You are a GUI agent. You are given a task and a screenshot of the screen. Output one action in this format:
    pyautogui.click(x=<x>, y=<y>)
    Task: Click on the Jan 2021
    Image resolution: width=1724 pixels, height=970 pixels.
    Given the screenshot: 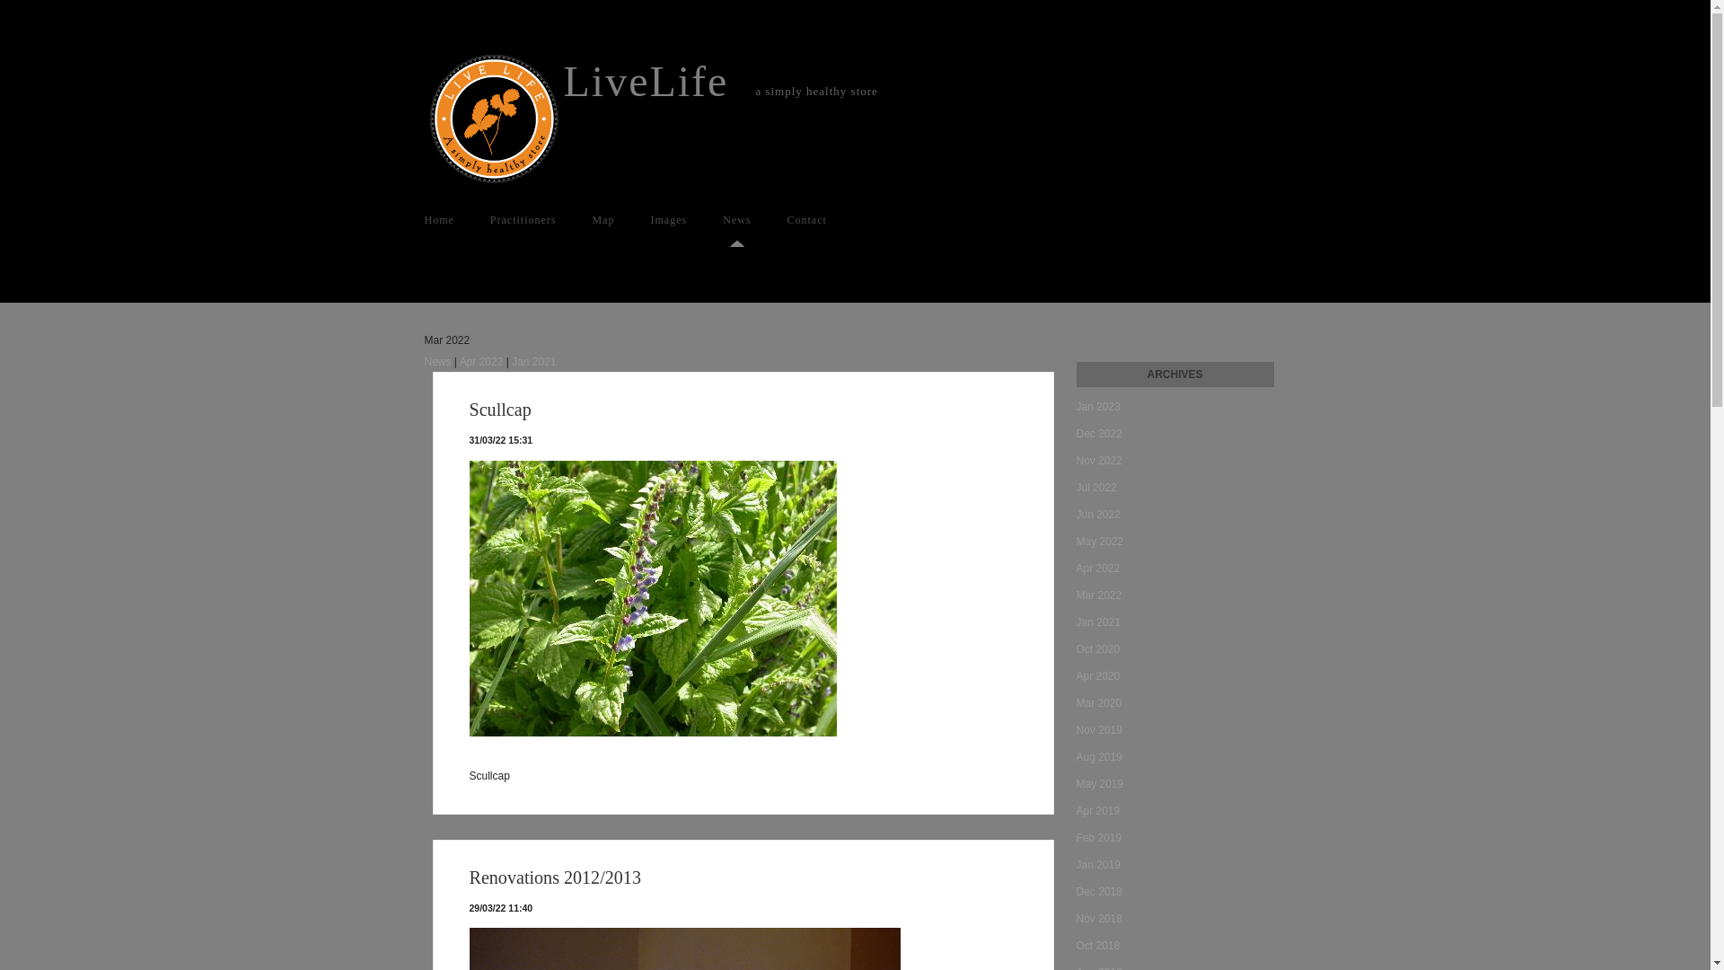 What is the action you would take?
    pyautogui.click(x=533, y=362)
    